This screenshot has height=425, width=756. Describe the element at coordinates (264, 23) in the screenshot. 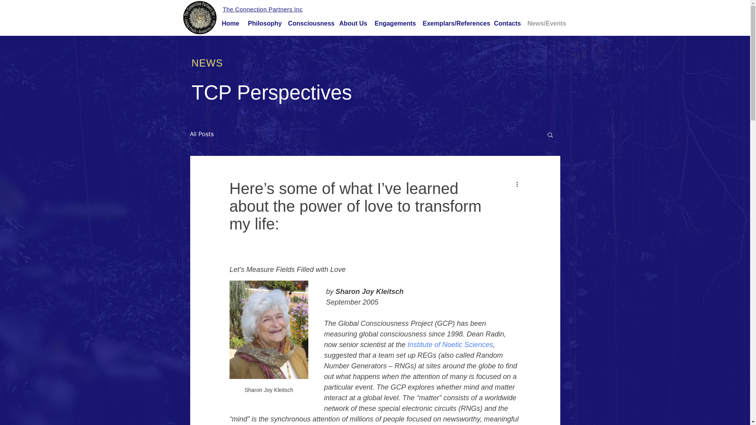

I see `Philosophy` at that location.